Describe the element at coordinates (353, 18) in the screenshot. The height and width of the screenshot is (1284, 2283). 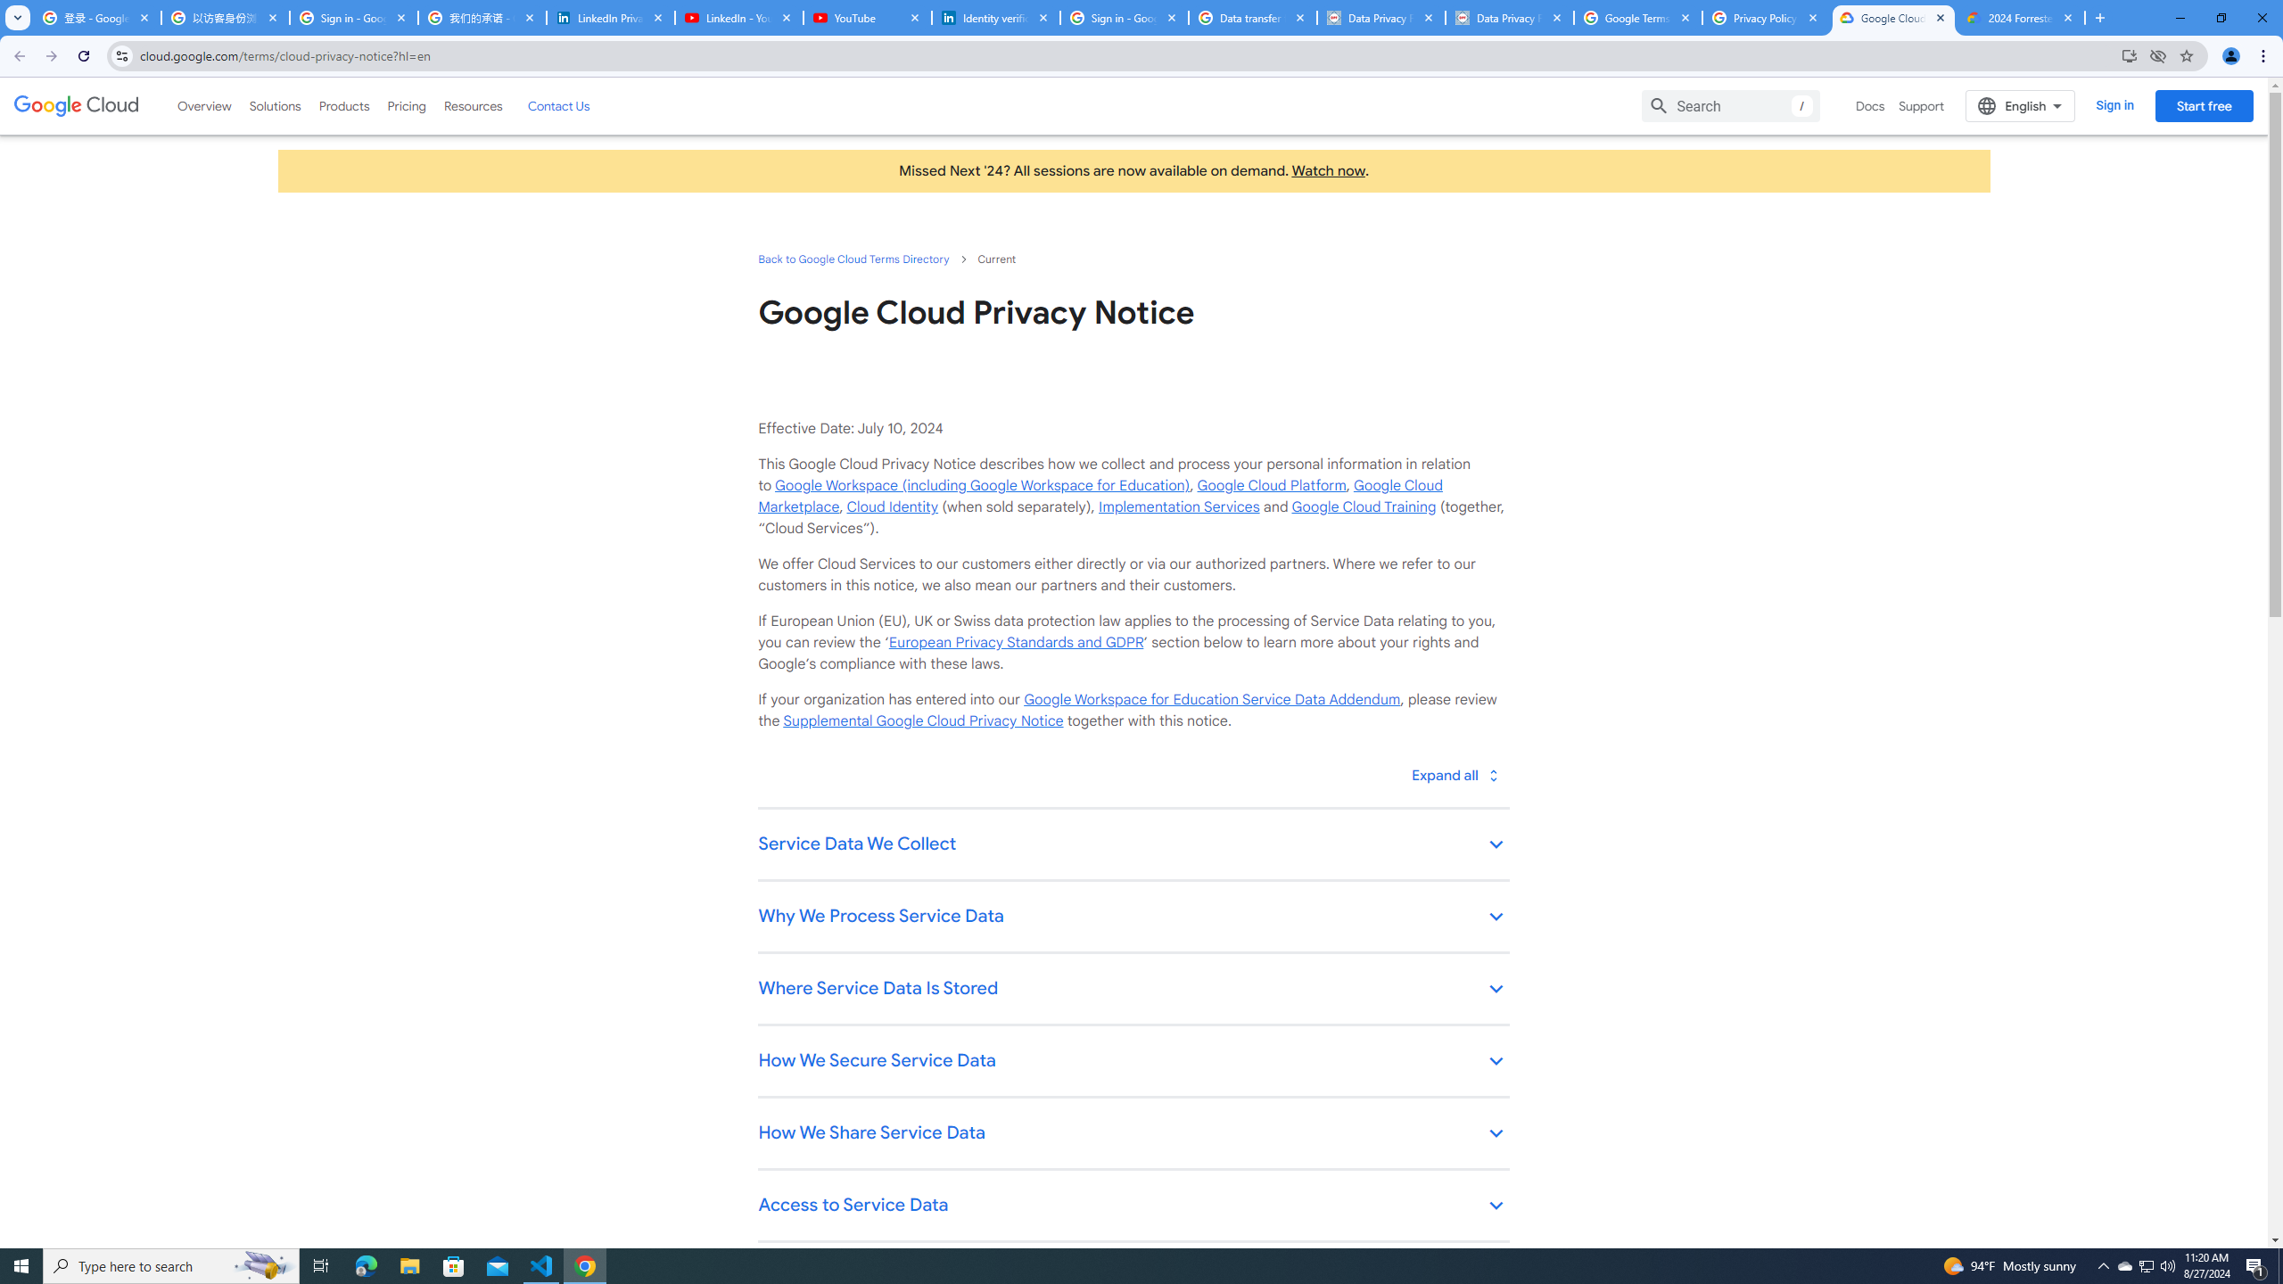
I see `Sign in - Google Accounts` at that location.